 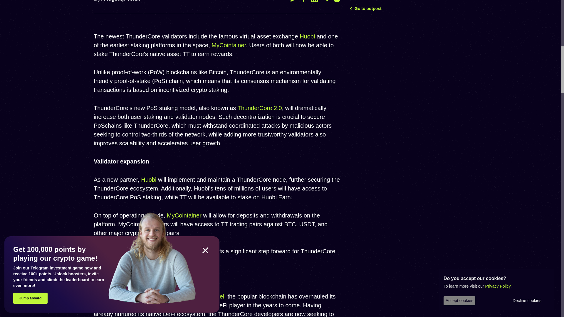 What do you see at coordinates (307, 36) in the screenshot?
I see `Huobi` at bounding box center [307, 36].